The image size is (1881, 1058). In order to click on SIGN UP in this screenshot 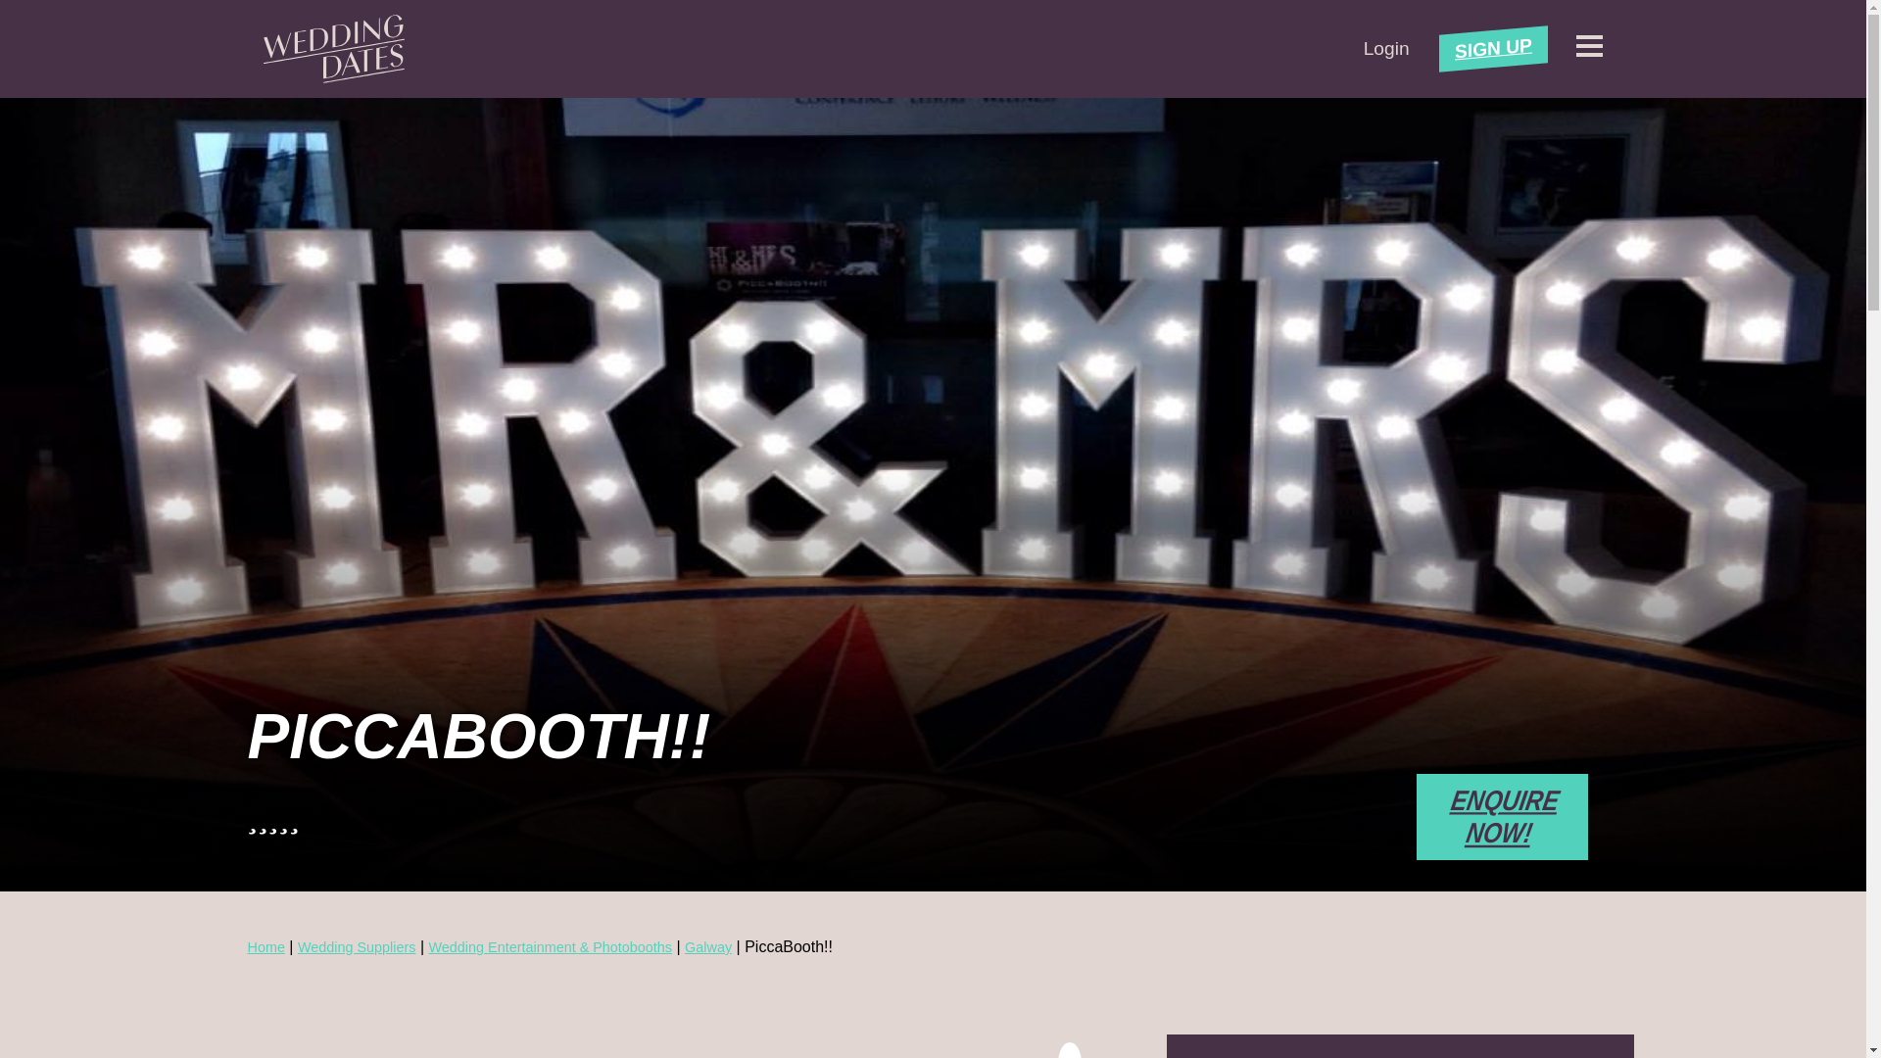, I will do `click(1493, 43)`.